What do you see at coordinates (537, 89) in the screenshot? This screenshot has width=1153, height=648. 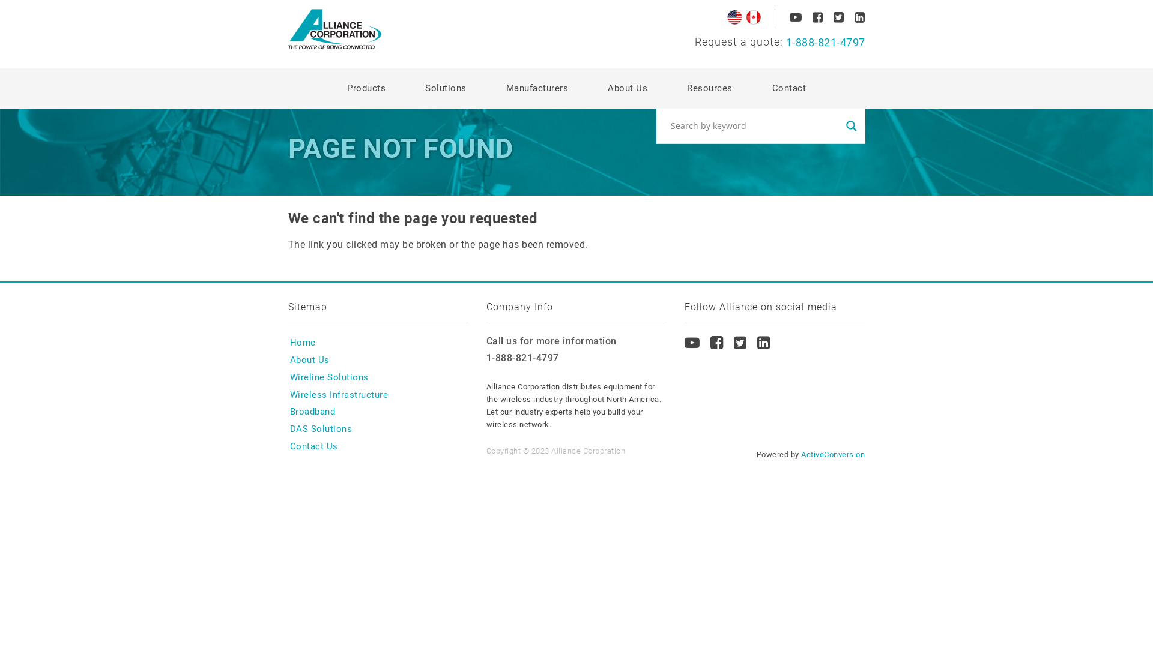 I see `Manufacturers` at bounding box center [537, 89].